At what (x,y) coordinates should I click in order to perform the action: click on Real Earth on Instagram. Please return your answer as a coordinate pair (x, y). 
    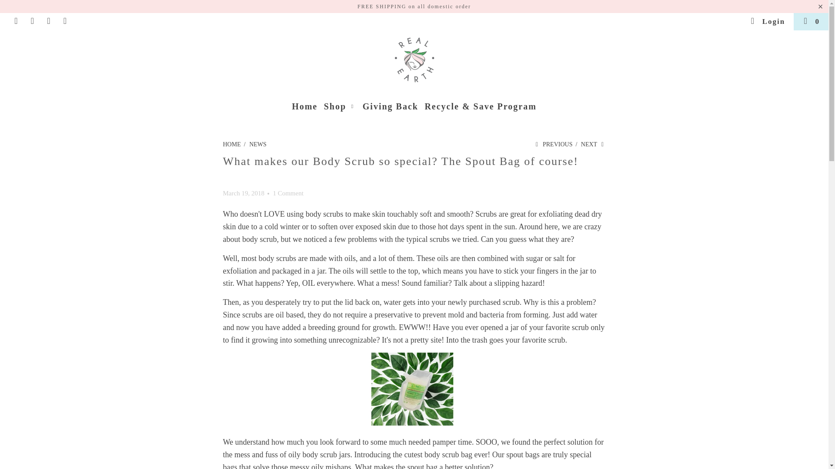
    Looking at the image, I should click on (48, 21).